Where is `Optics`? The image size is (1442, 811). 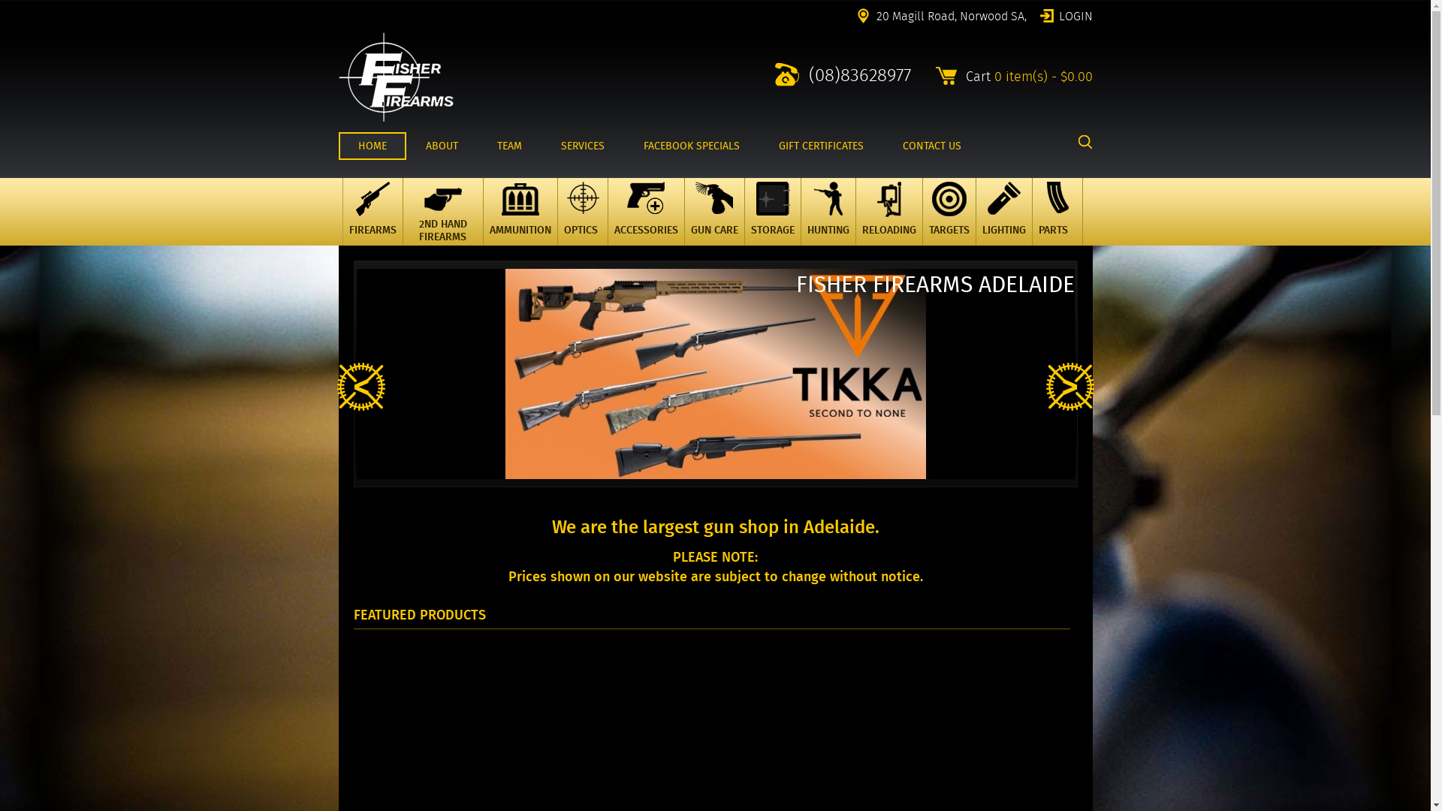
Optics is located at coordinates (582, 222).